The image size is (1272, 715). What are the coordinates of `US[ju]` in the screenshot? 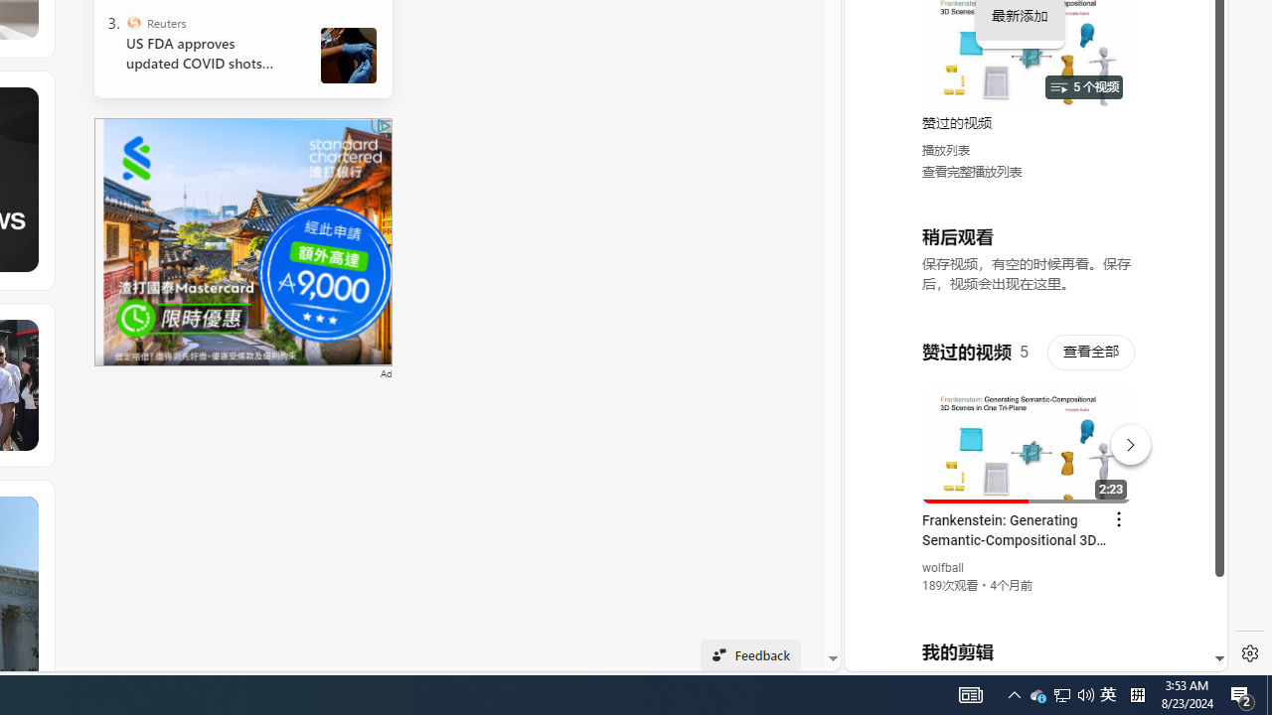 It's located at (912, 655).